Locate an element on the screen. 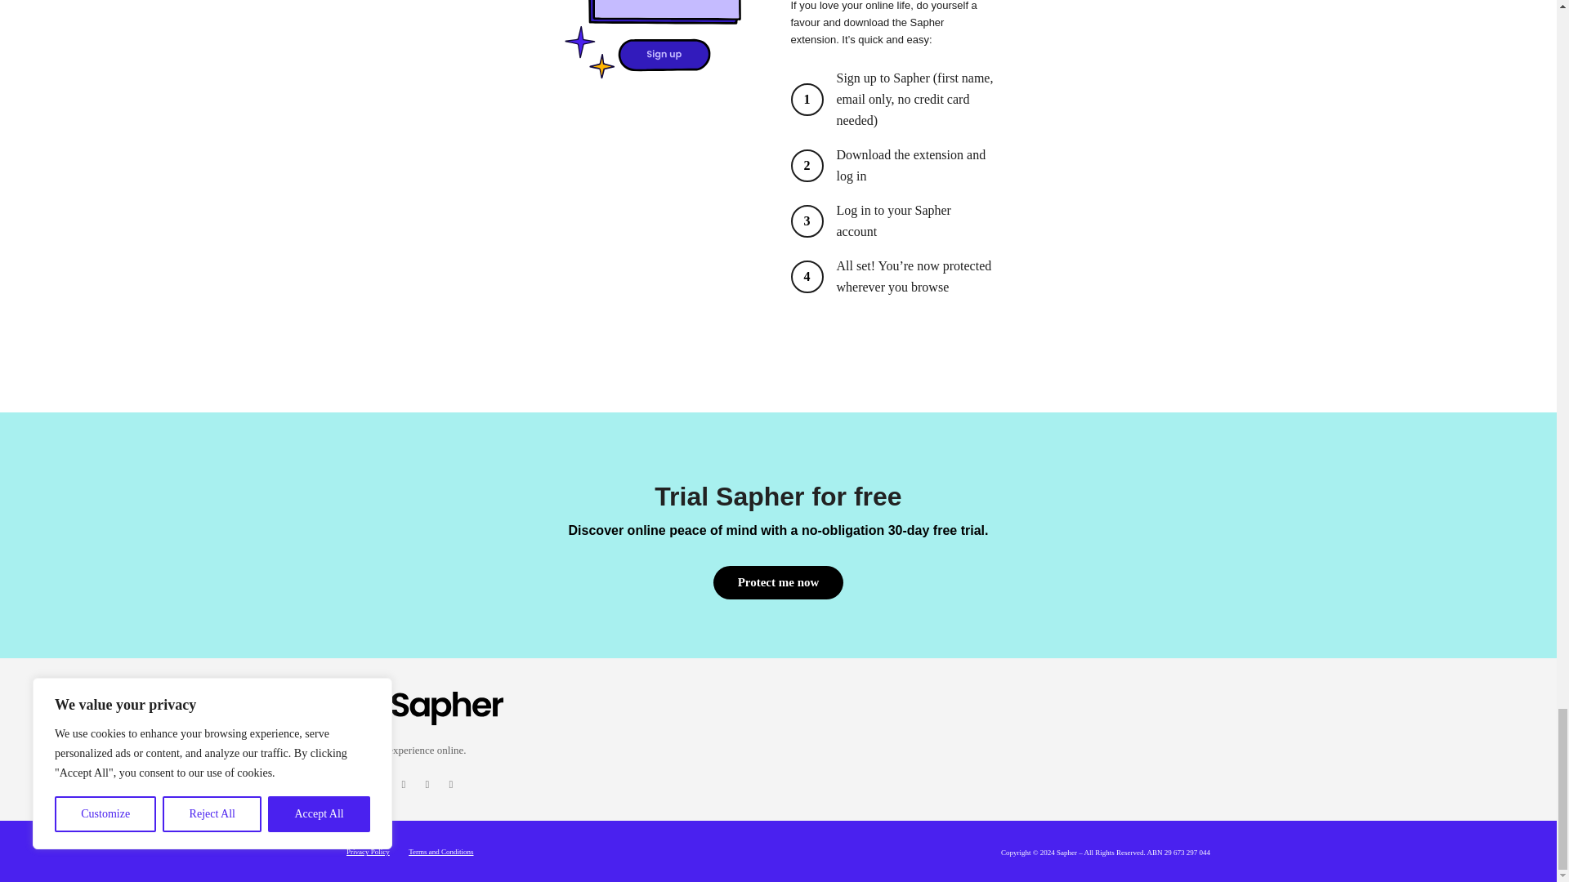 This screenshot has height=882, width=1569. LinkedIn is located at coordinates (427, 785).